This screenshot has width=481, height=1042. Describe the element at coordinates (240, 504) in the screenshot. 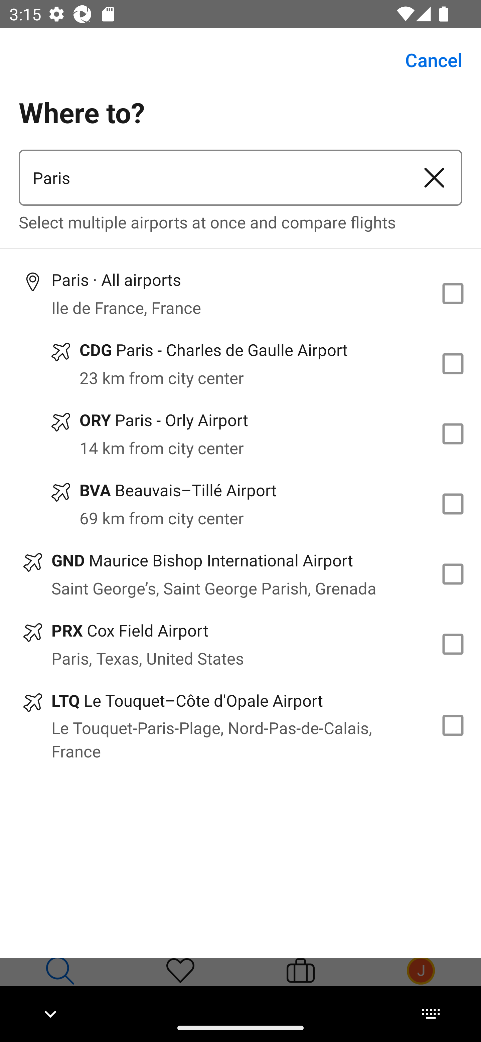

I see `BVA Beauvais–Tillé Airport 69 km from city center` at that location.